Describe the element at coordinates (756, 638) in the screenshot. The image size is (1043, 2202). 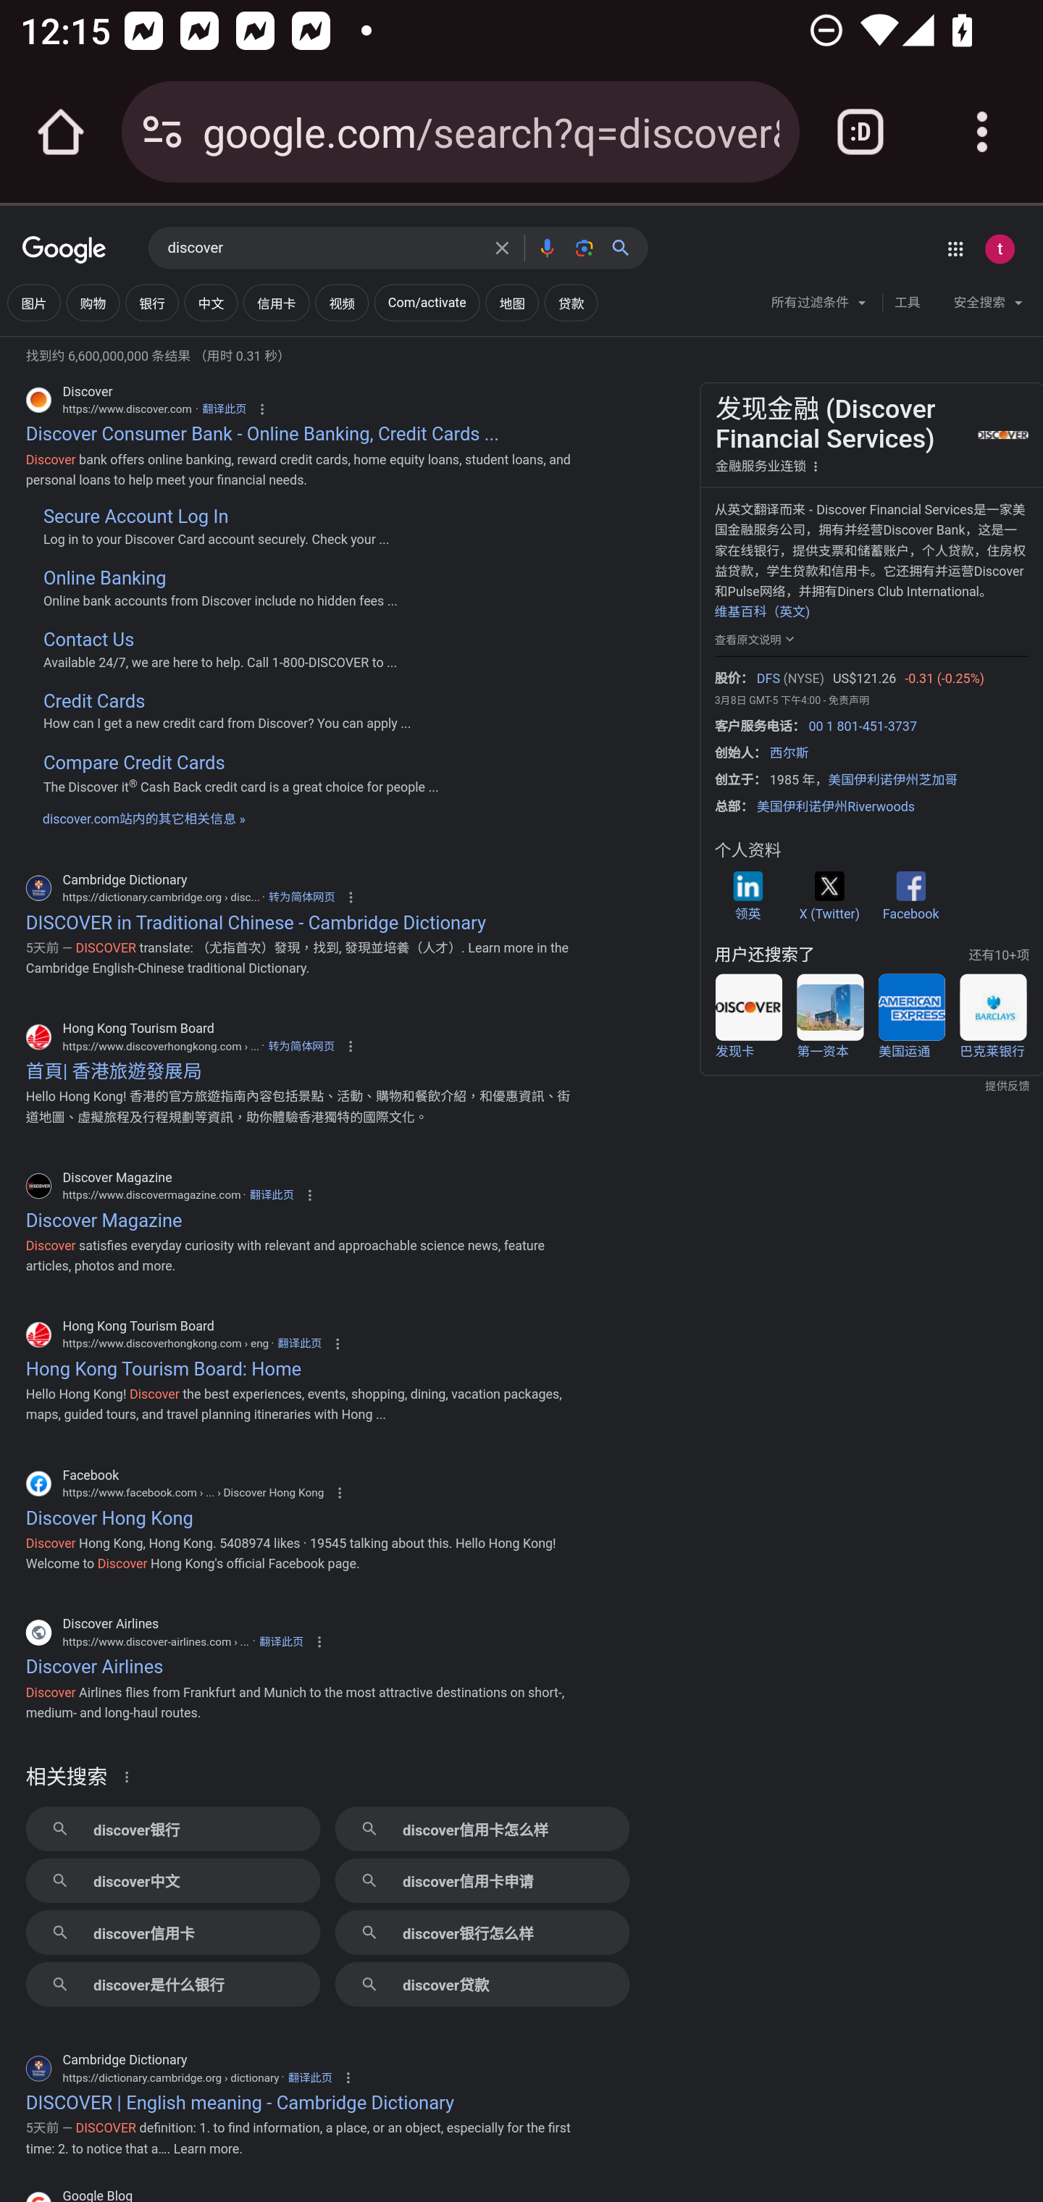
I see `查看原文说明` at that location.